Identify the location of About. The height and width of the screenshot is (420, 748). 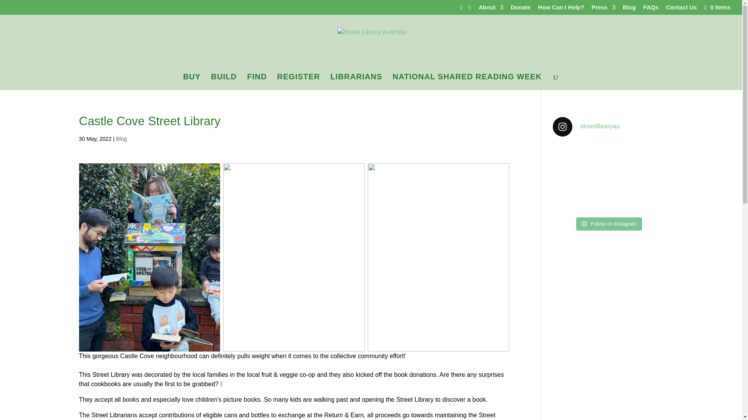
(491, 9).